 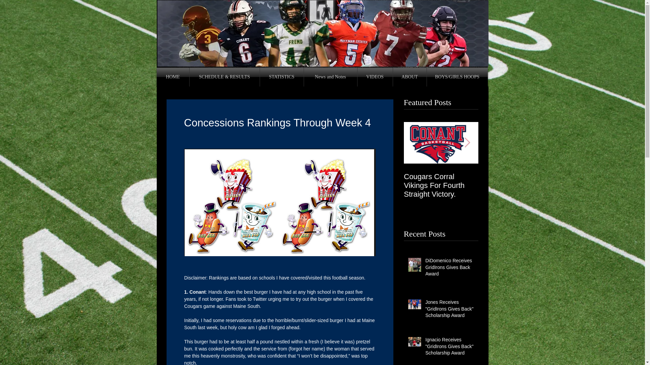 I want to click on News and Notes, so click(x=330, y=77).